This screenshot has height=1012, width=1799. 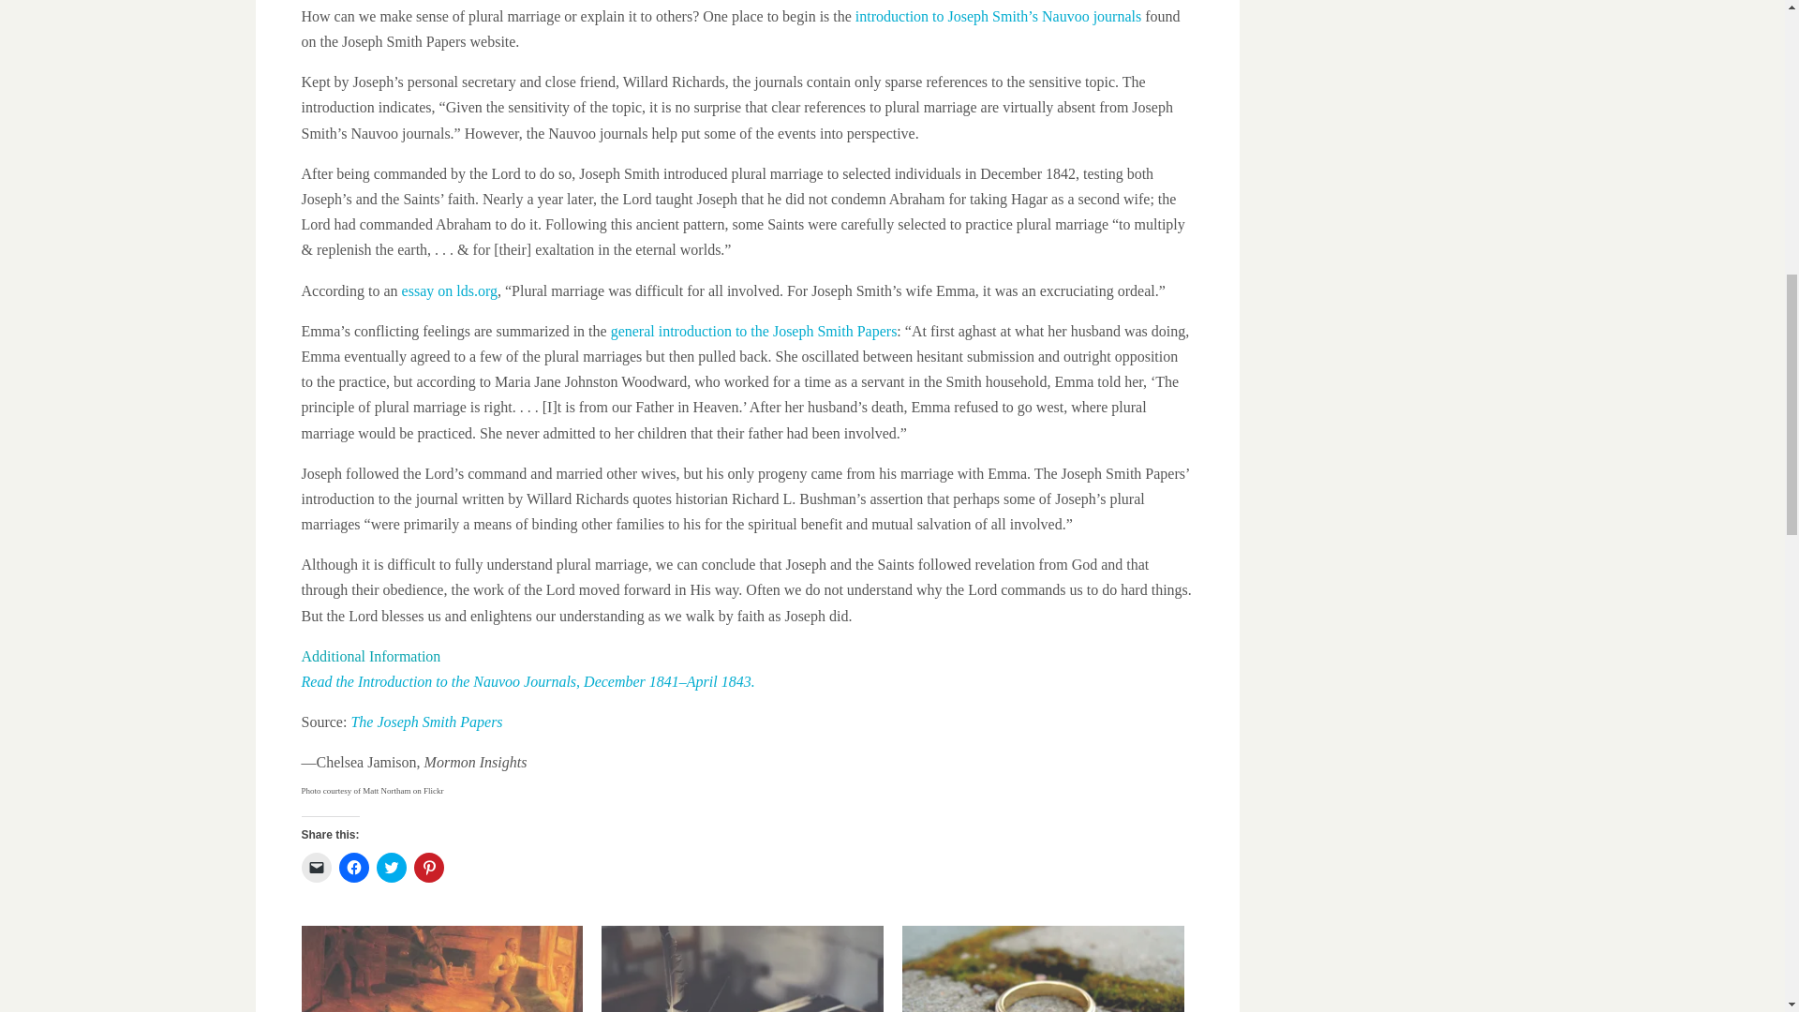 What do you see at coordinates (742, 969) in the screenshot?
I see `The First Mormon Government: The Council of Fifty` at bounding box center [742, 969].